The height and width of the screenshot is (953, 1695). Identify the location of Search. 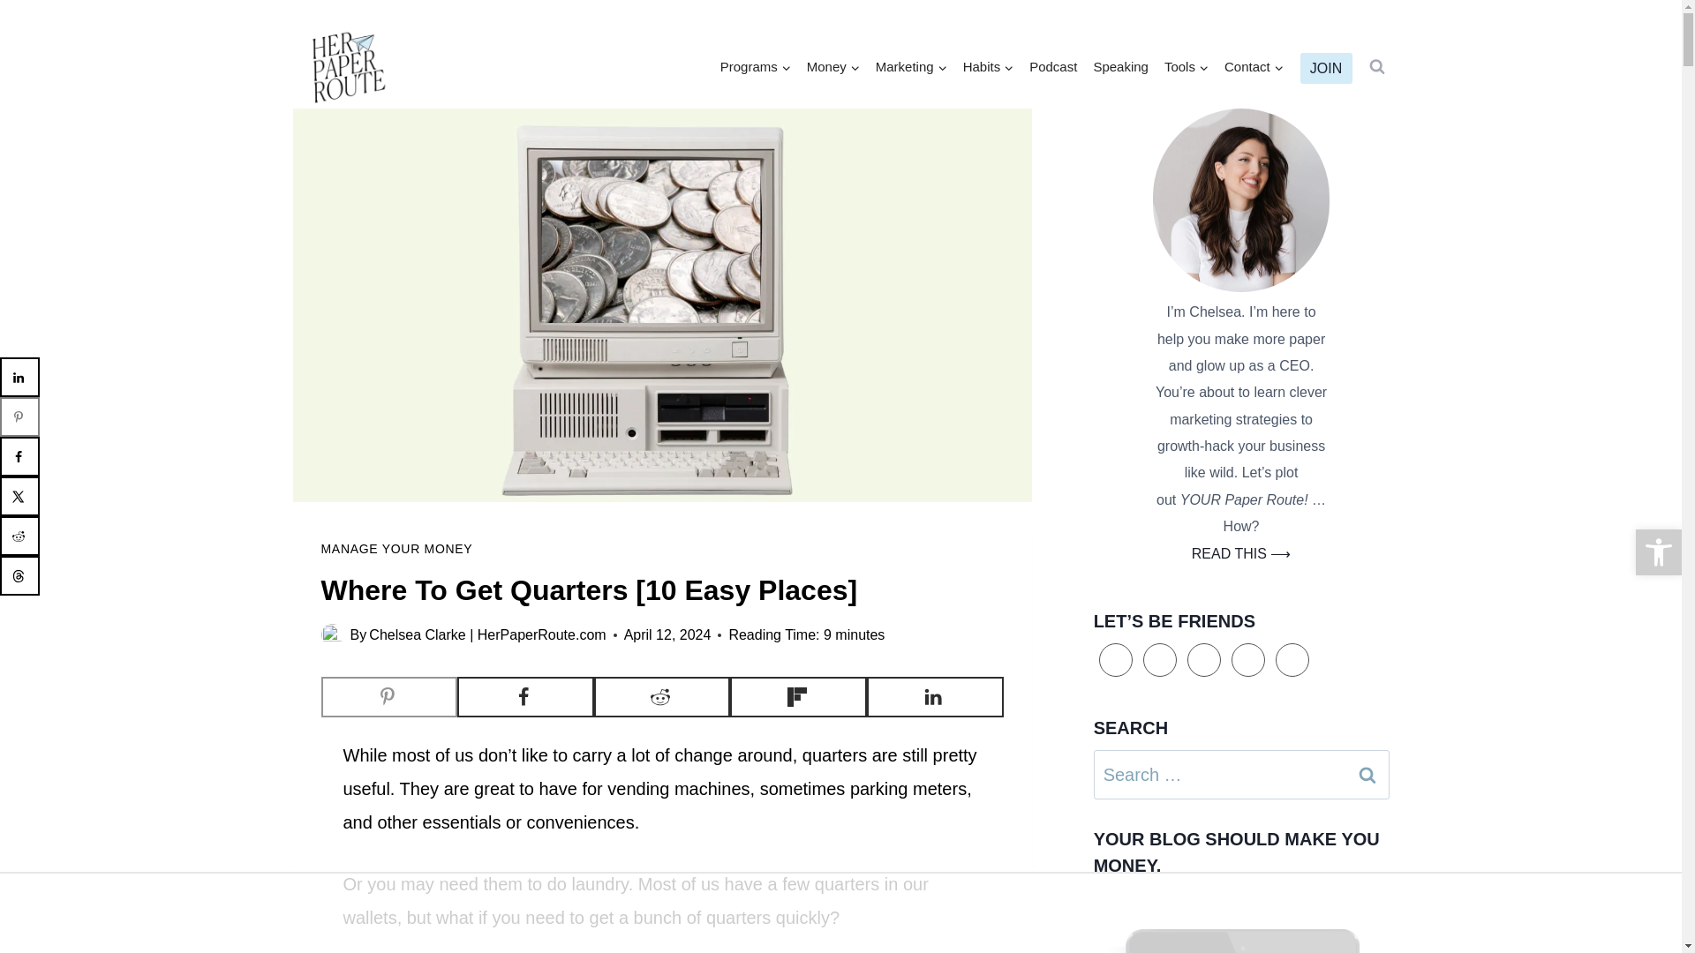
(1367, 775).